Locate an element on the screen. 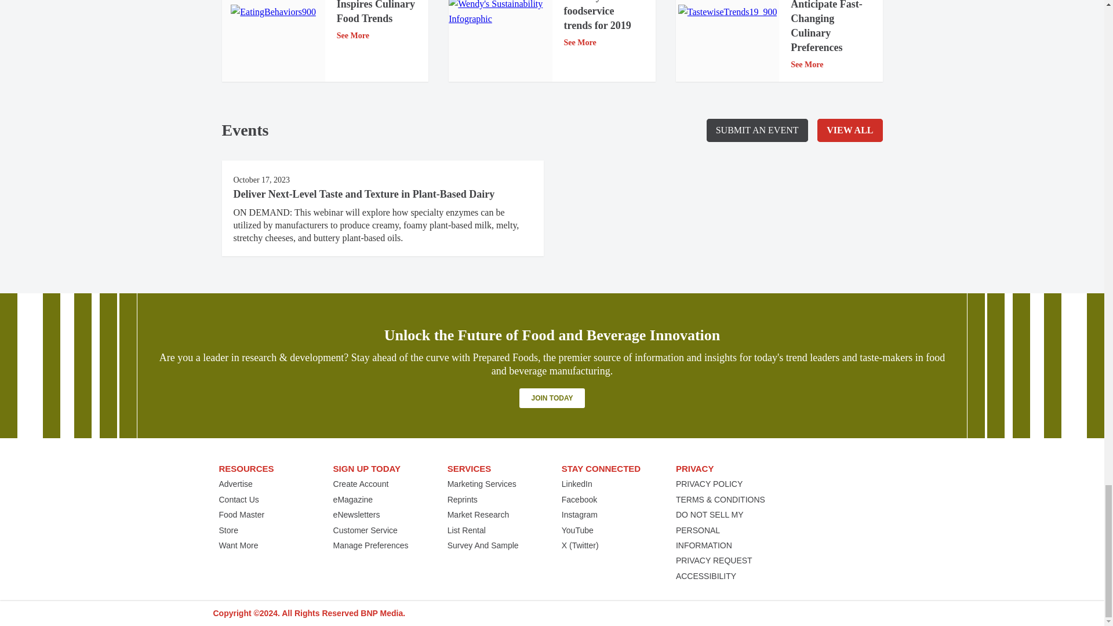 This screenshot has height=626, width=1113. EatingBehaviors900 is located at coordinates (273, 12).